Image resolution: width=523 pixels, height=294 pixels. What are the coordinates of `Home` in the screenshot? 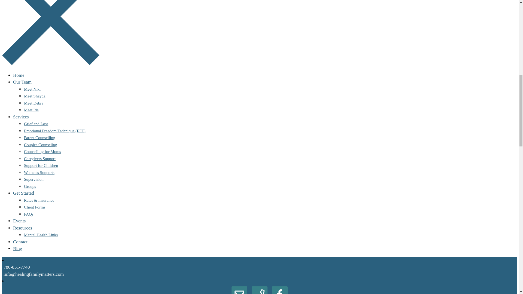 It's located at (19, 75).